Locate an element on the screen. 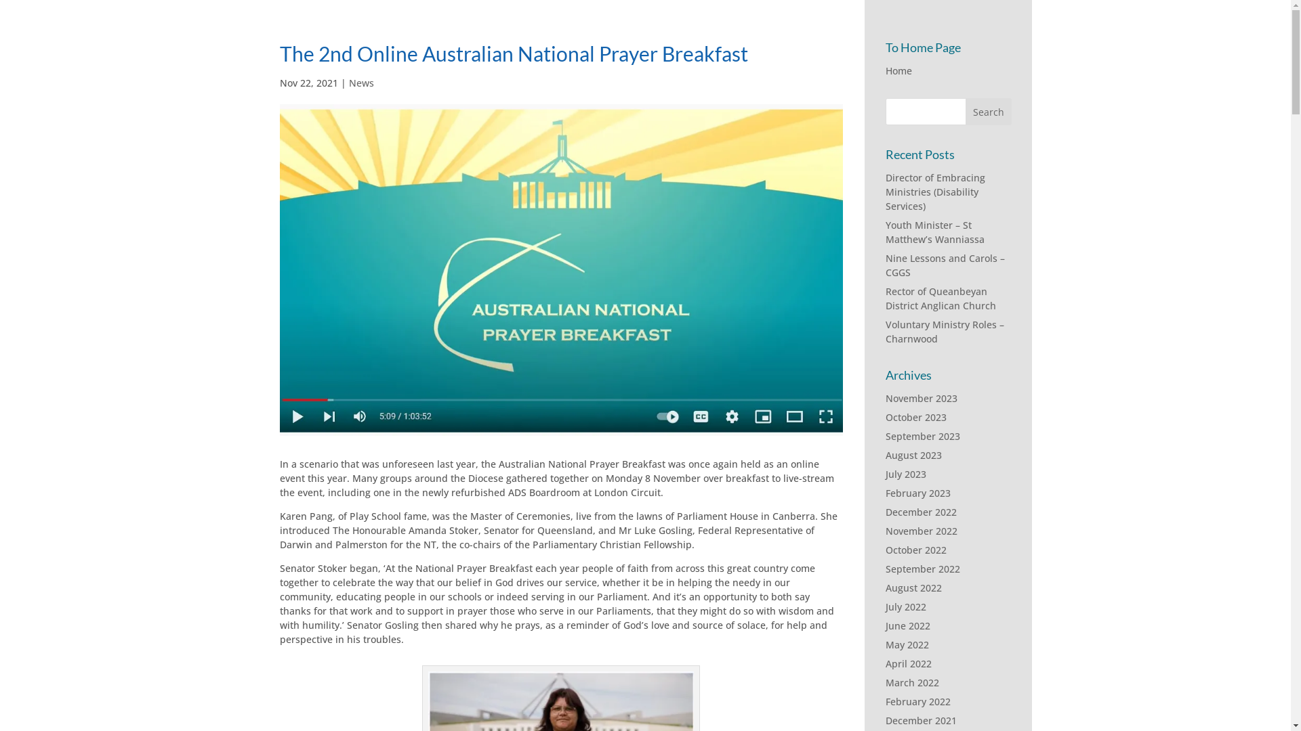 This screenshot has width=1301, height=731. June 2022 is located at coordinates (907, 625).